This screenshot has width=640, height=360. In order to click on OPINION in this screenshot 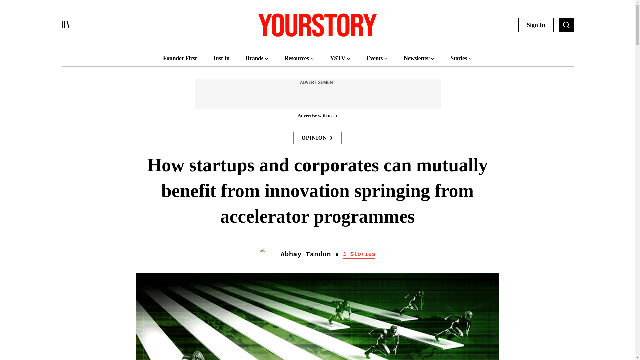, I will do `click(318, 138)`.